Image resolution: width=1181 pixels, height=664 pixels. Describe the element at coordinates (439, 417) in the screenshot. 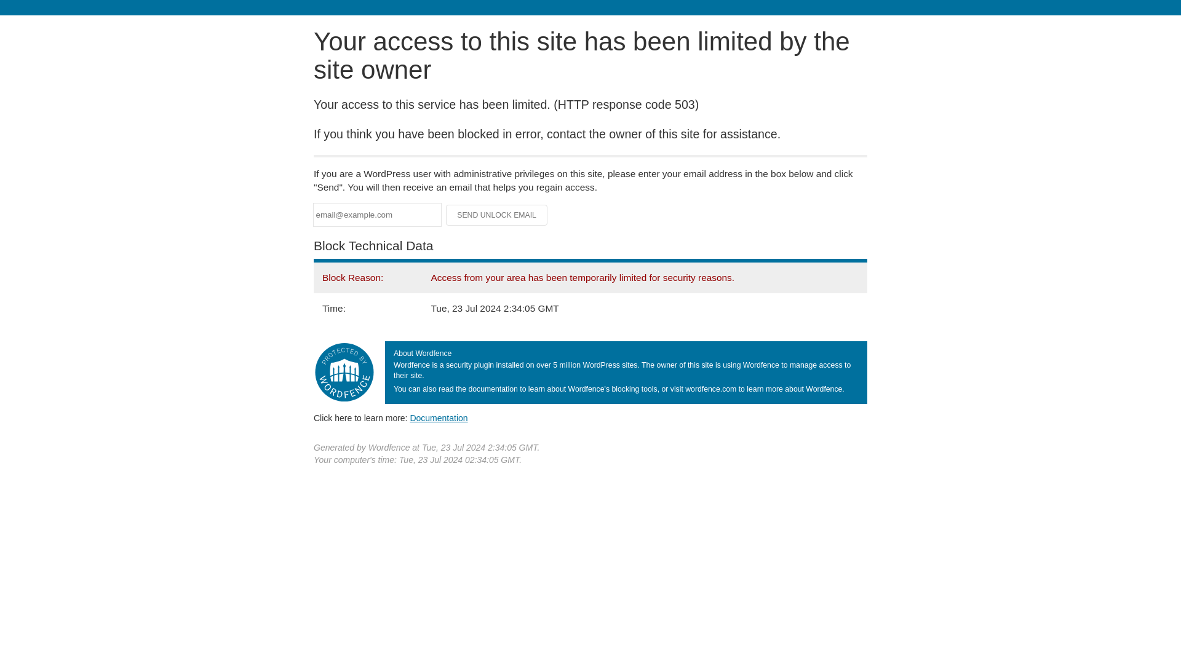

I see `Documentation` at that location.